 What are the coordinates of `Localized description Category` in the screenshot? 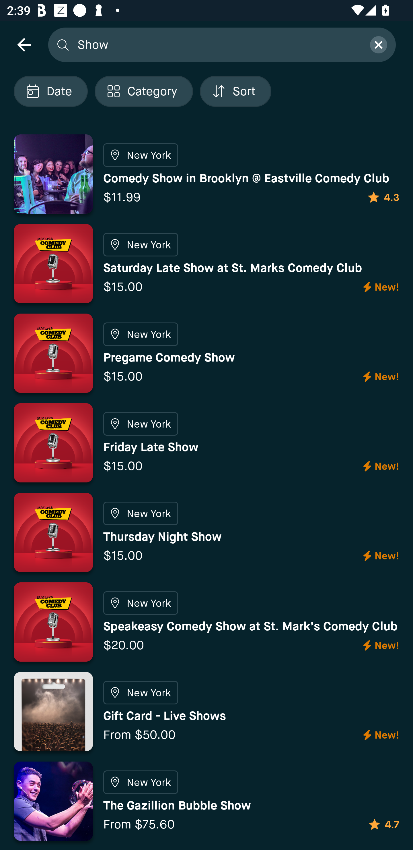 It's located at (143, 91).